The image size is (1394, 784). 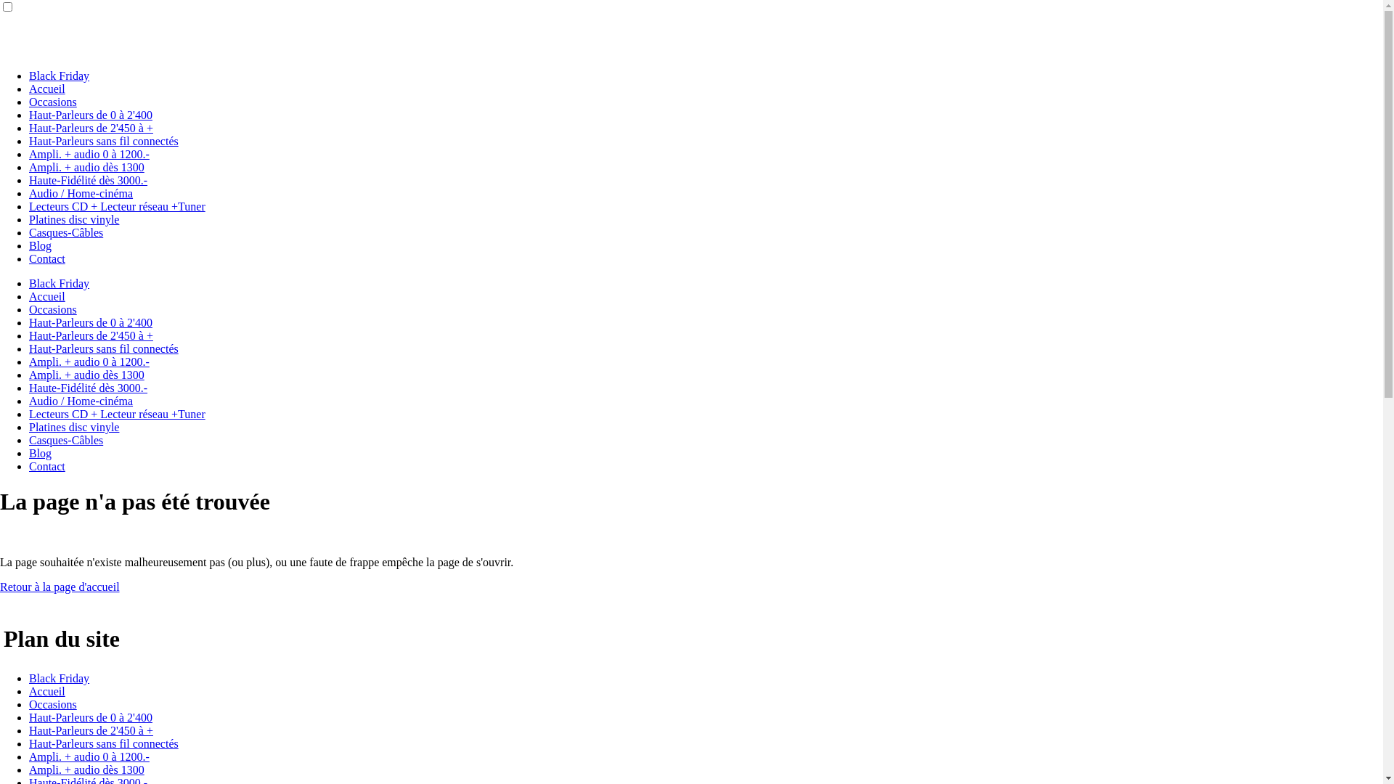 I want to click on Contact, so click(x=47, y=258).